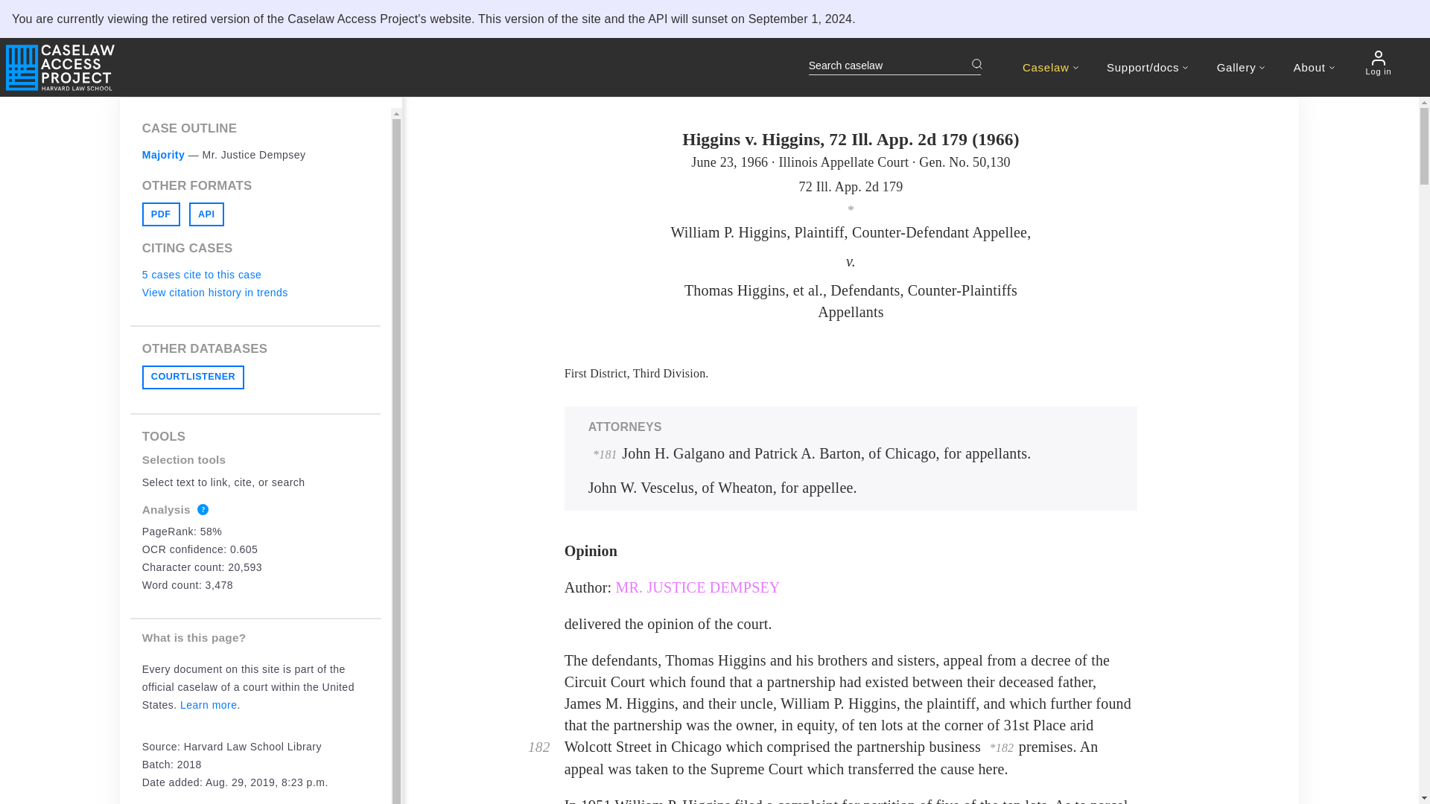 This screenshot has width=1430, height=804. I want to click on COURTLISTENER, so click(193, 377).